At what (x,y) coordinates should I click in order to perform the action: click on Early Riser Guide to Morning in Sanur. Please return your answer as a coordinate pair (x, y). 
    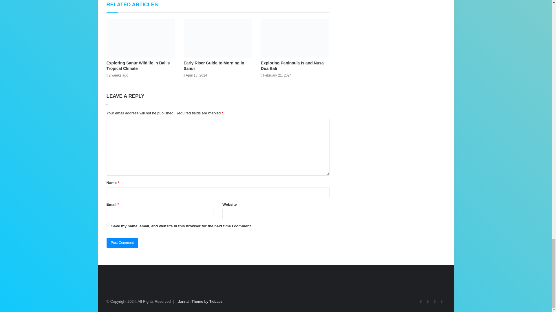
    Looking at the image, I should click on (214, 66).